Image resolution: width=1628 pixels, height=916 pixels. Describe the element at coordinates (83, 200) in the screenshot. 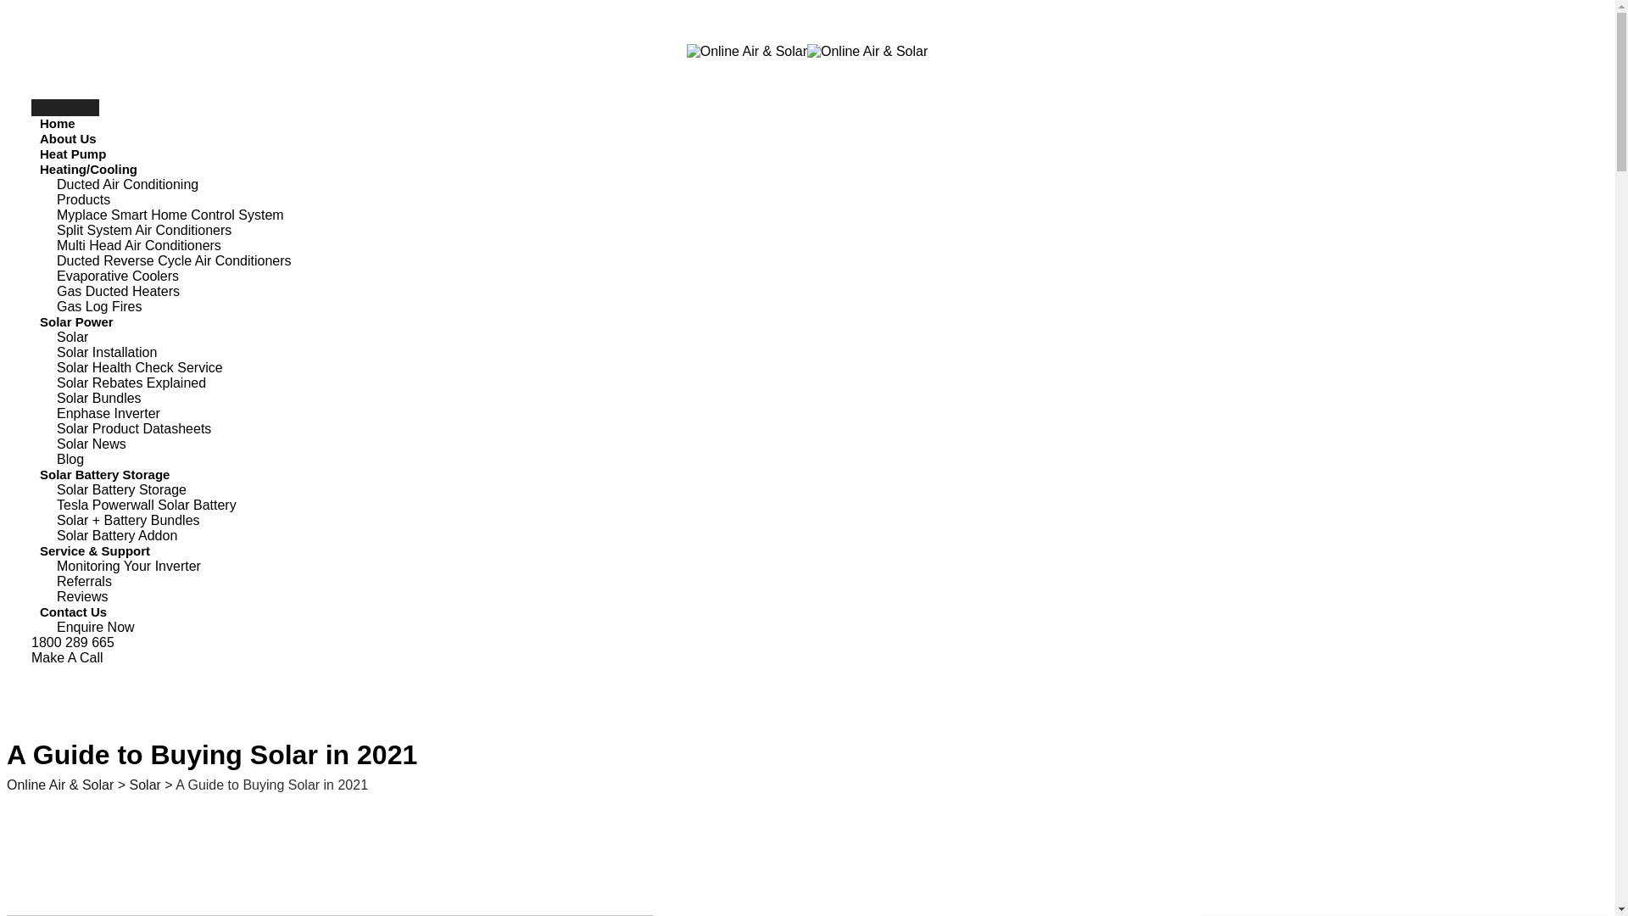

I see `Products` at that location.